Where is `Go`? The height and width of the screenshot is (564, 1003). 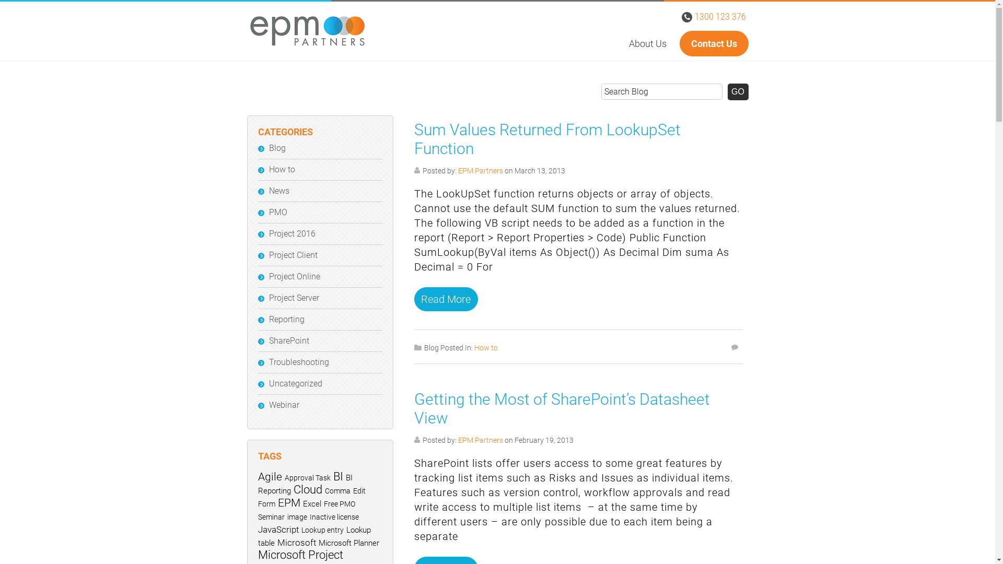 Go is located at coordinates (738, 92).